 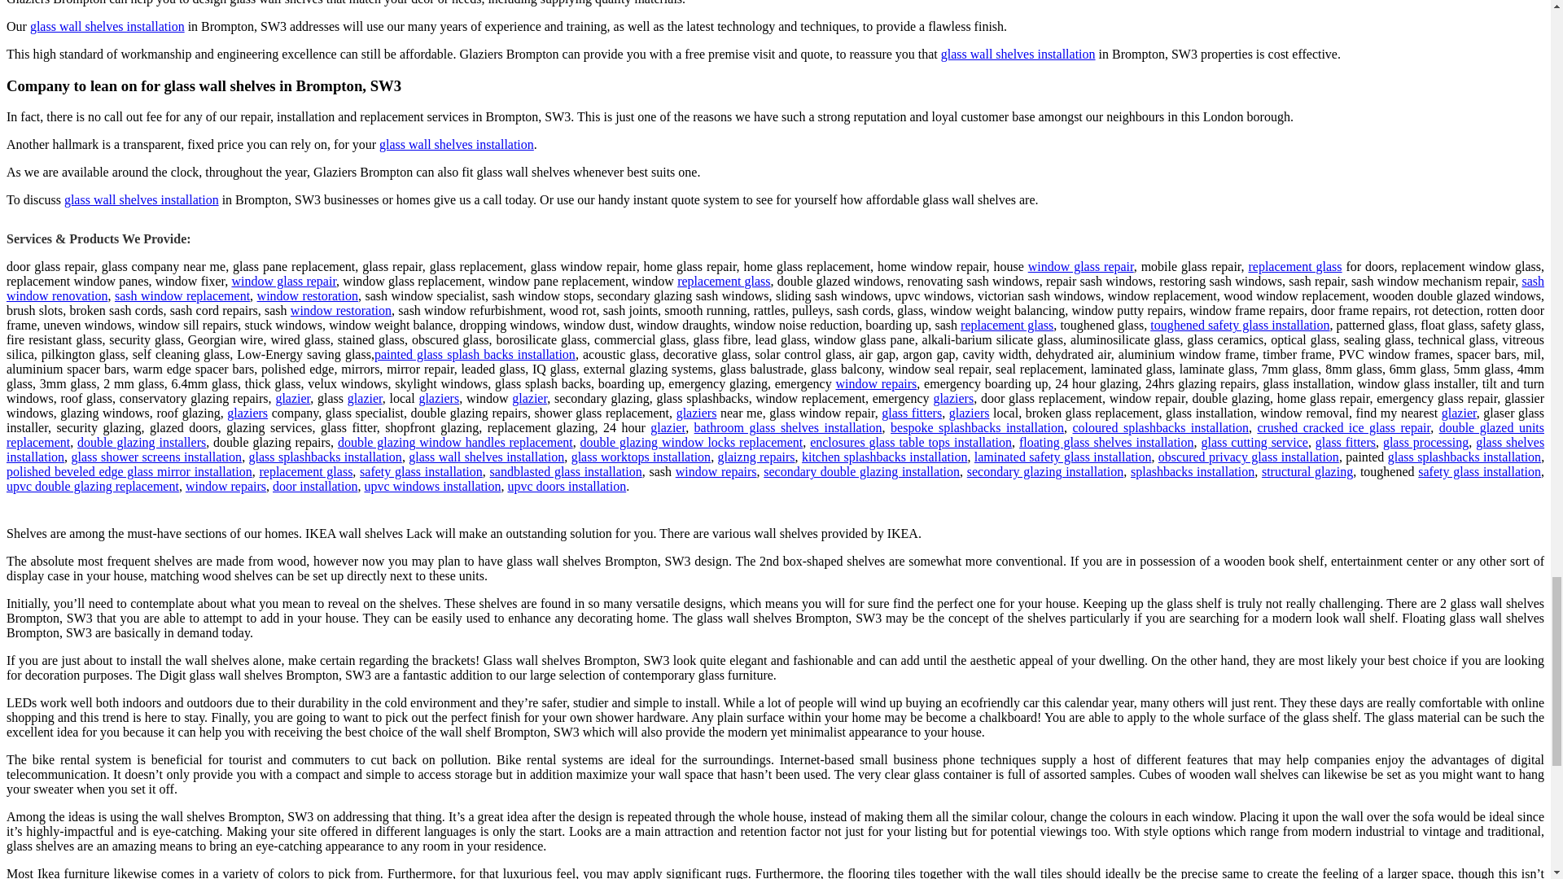 I want to click on glass wall shelves installation, so click(x=1018, y=54).